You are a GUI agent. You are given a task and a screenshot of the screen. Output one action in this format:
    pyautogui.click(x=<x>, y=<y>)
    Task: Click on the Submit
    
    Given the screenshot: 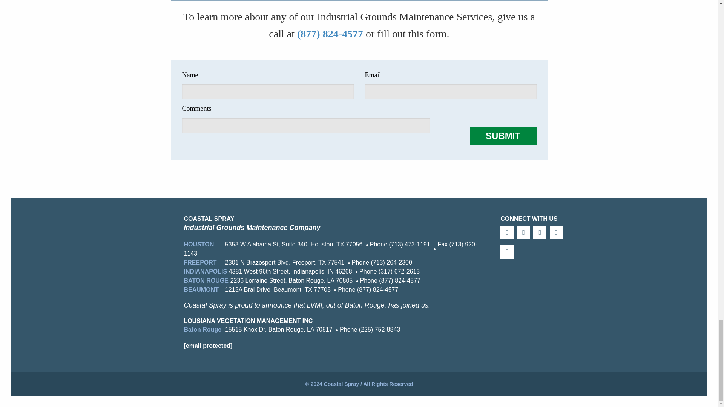 What is the action you would take?
    pyautogui.click(x=503, y=136)
    